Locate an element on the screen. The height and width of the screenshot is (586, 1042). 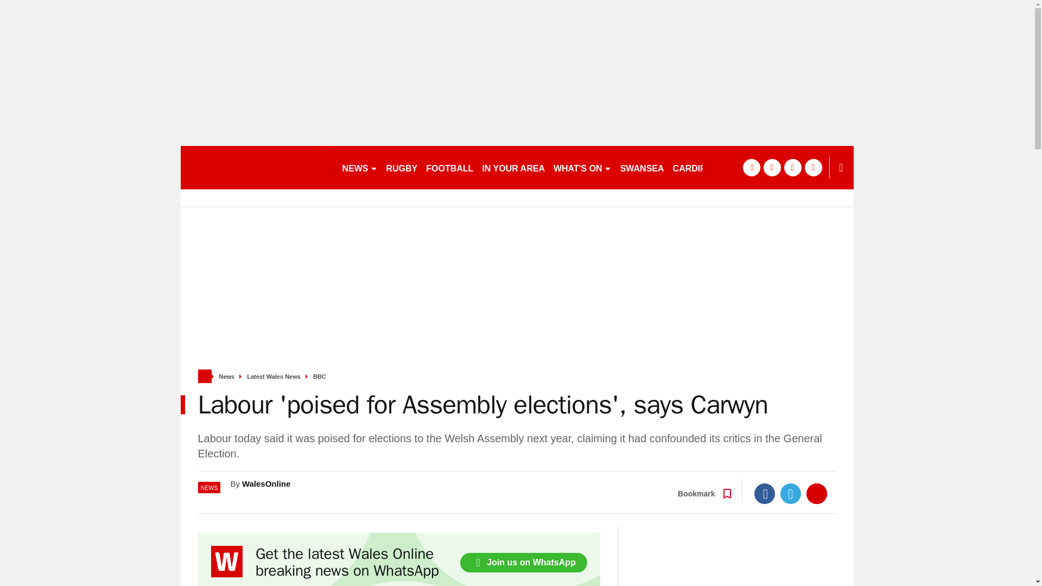
NEWS is located at coordinates (359, 167).